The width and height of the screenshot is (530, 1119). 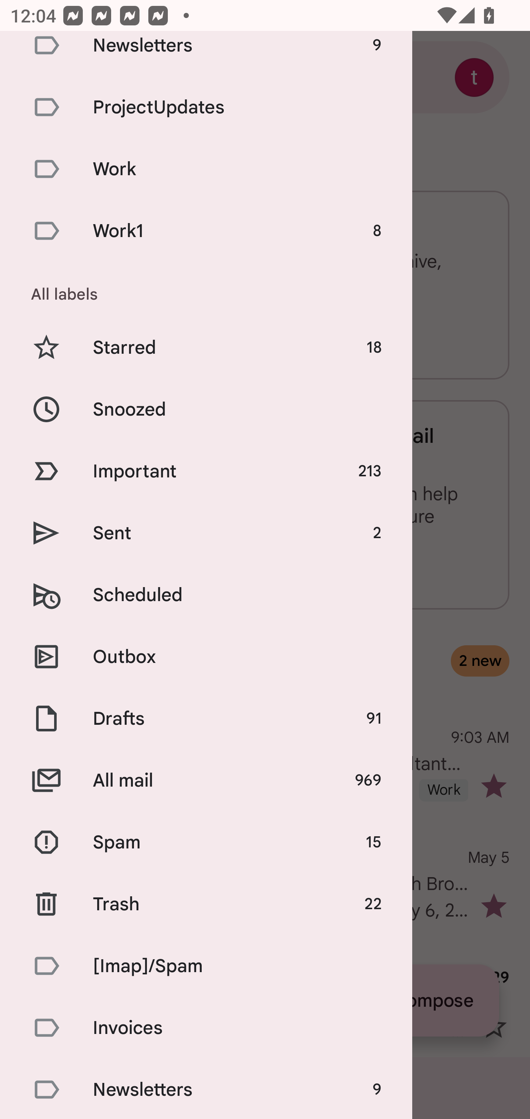 I want to click on Important 213, so click(x=206, y=471).